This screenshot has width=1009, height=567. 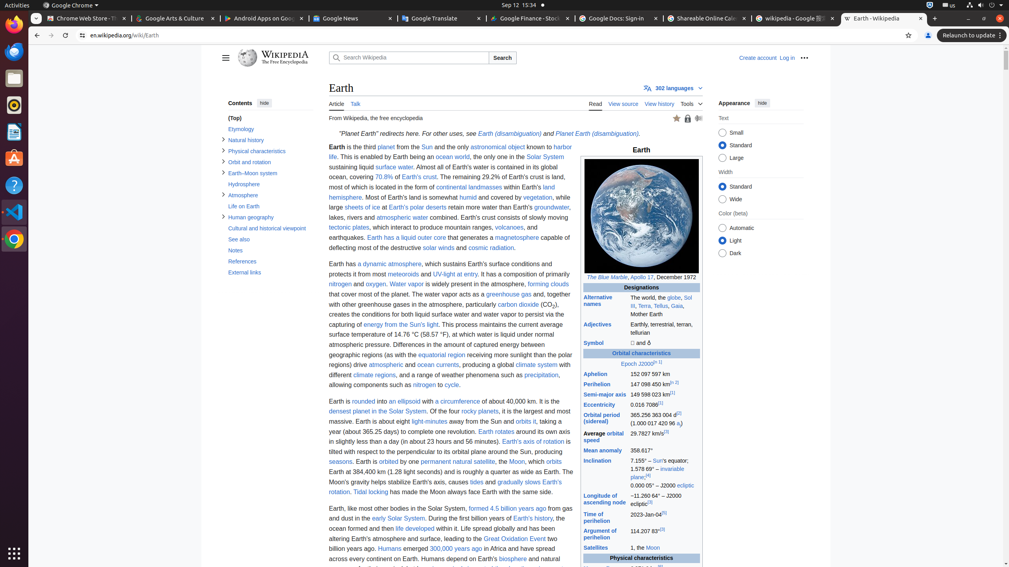 What do you see at coordinates (517, 237) in the screenshot?
I see `magnetosphere` at bounding box center [517, 237].